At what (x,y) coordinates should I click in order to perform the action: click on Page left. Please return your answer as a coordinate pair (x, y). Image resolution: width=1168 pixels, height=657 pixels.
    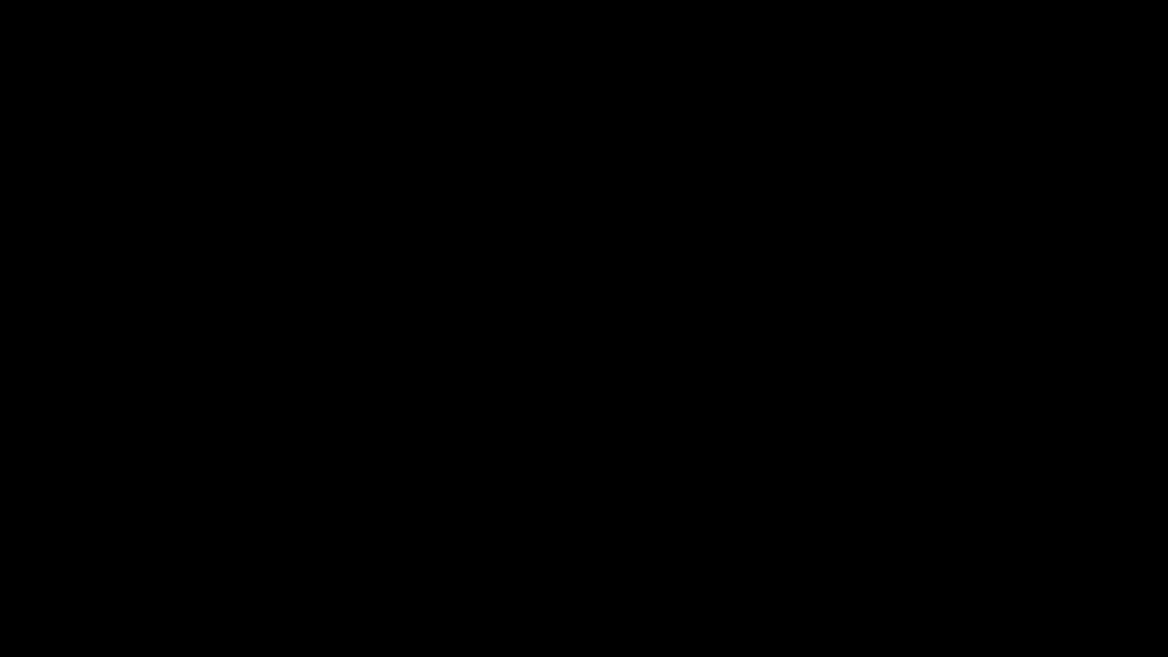
    Looking at the image, I should click on (389, 592).